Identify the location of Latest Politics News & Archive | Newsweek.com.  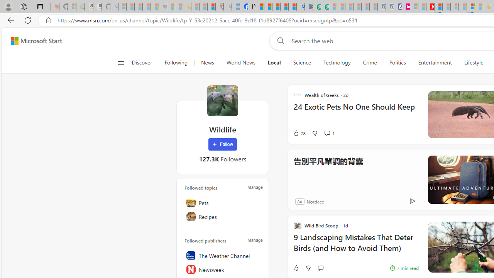
(430, 7).